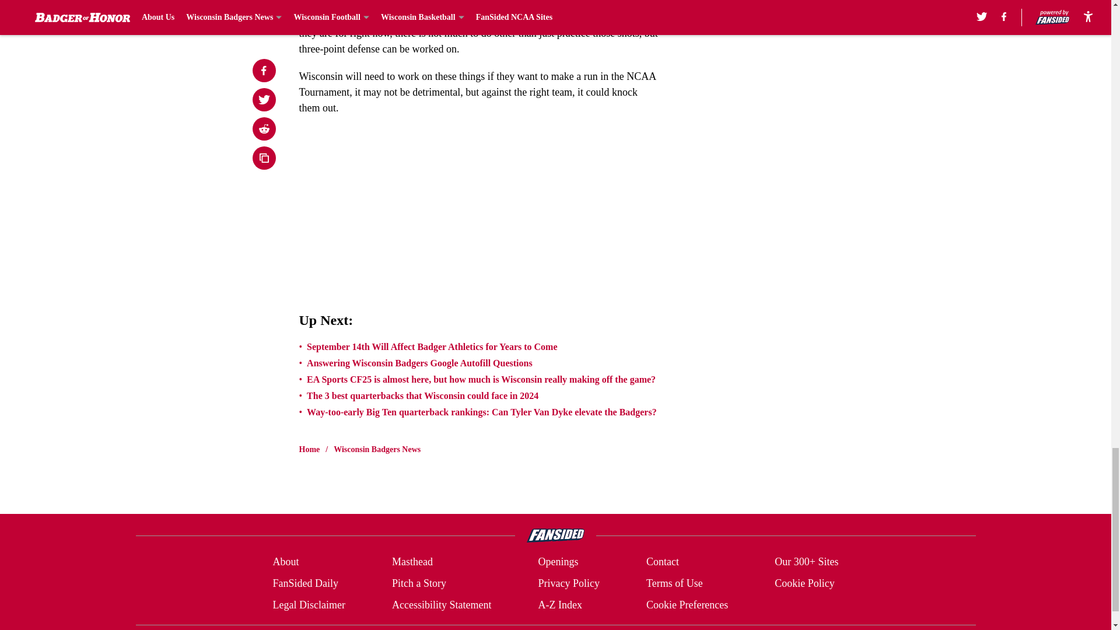  What do you see at coordinates (285, 562) in the screenshot?
I see `About` at bounding box center [285, 562].